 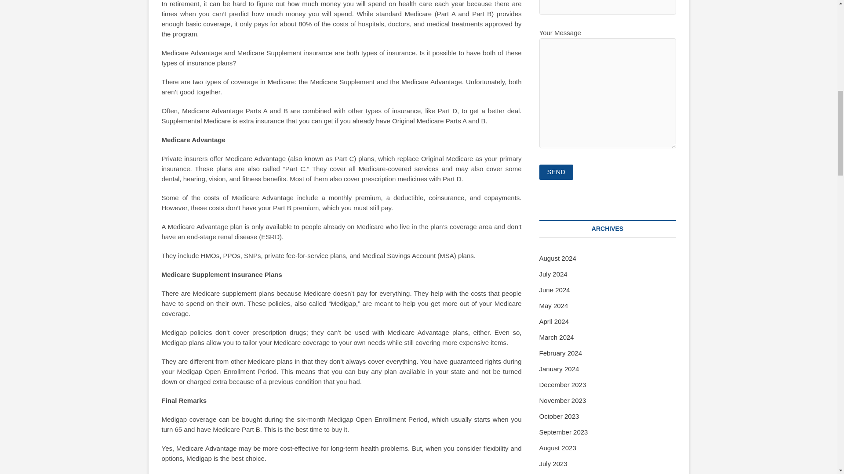 What do you see at coordinates (559, 369) in the screenshot?
I see `January 2024` at bounding box center [559, 369].